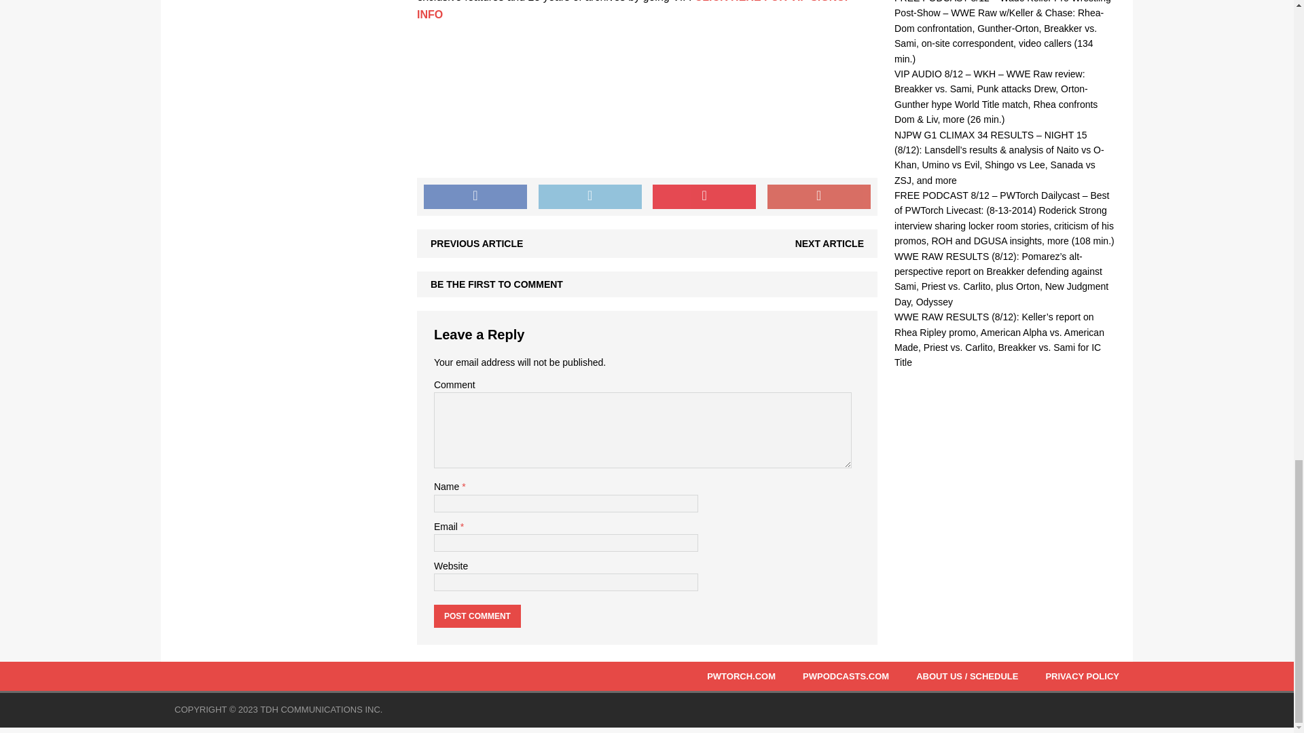  Describe the element at coordinates (477, 616) in the screenshot. I see `Post Comment` at that location.